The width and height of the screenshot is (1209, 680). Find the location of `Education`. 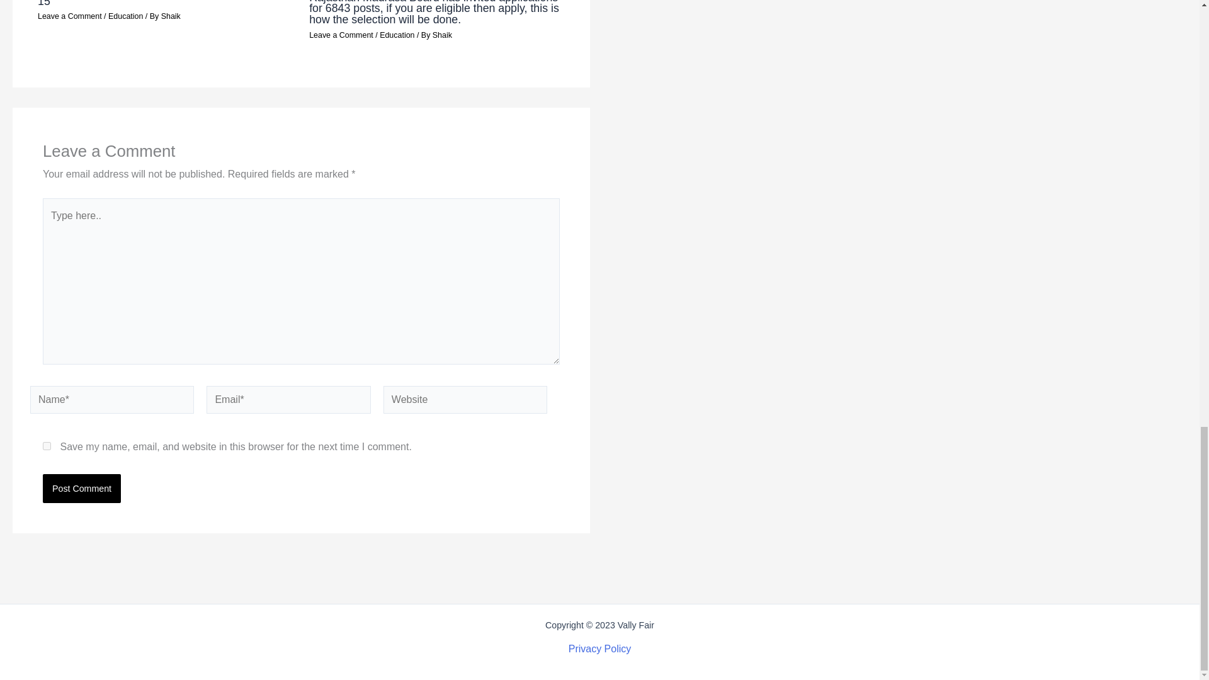

Education is located at coordinates (397, 35).